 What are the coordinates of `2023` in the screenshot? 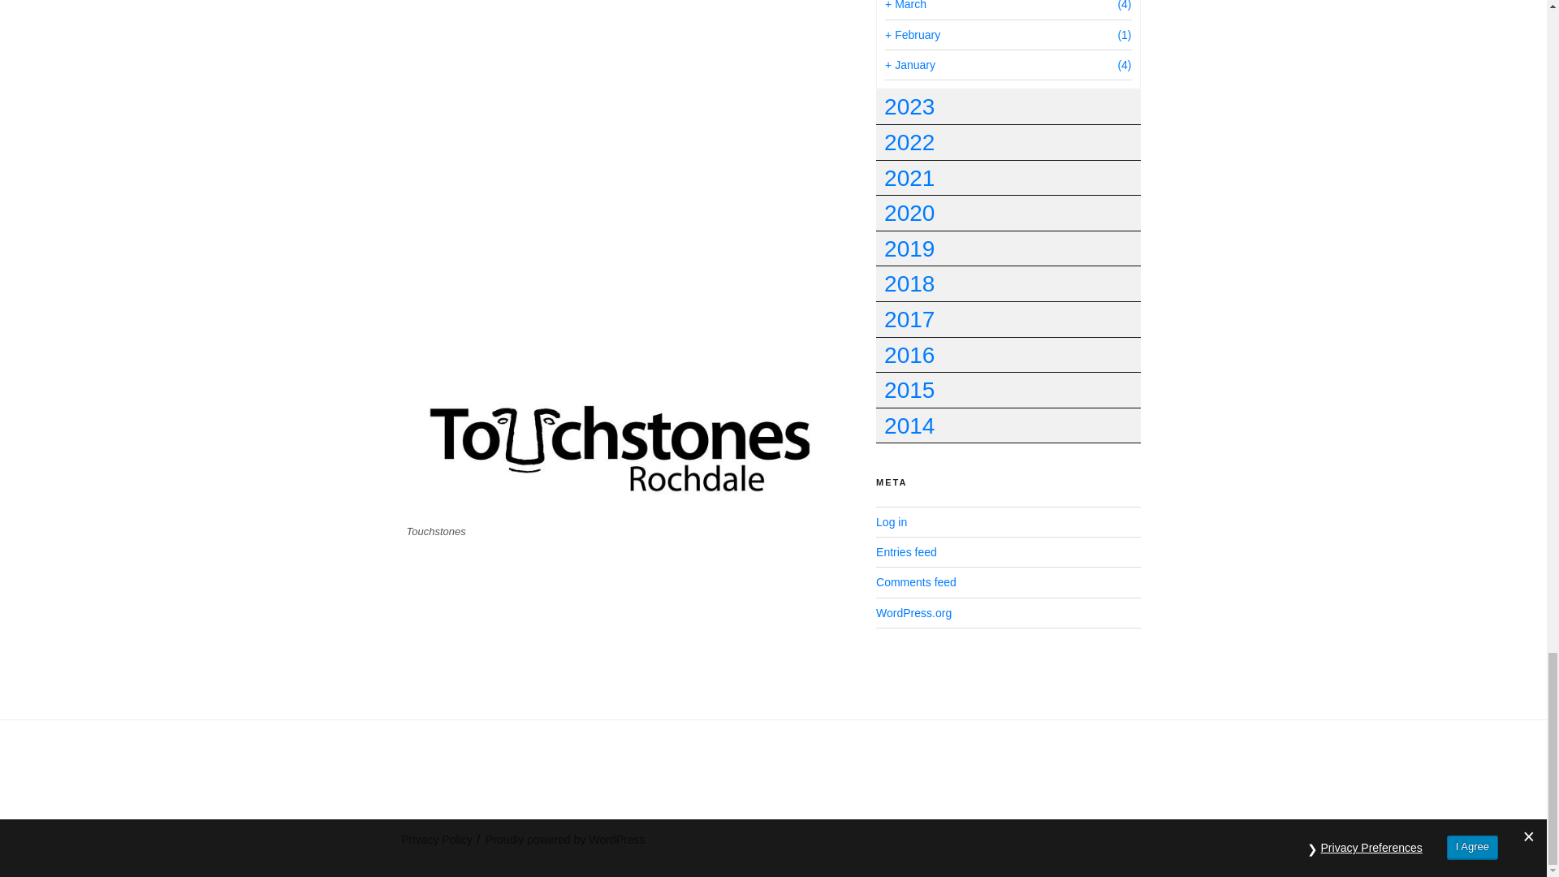 It's located at (1008, 107).